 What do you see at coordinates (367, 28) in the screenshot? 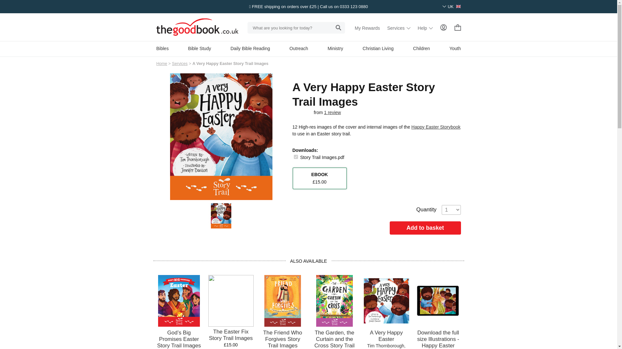
I see `My Rewards` at bounding box center [367, 28].